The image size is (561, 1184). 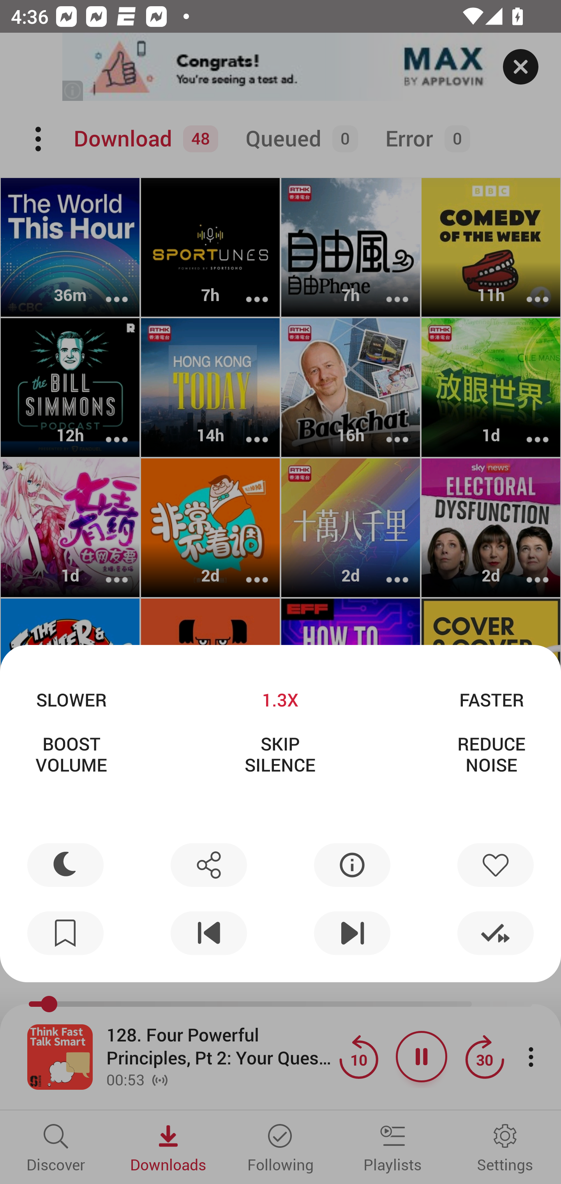 I want to click on FASTER, so click(x=491, y=699).